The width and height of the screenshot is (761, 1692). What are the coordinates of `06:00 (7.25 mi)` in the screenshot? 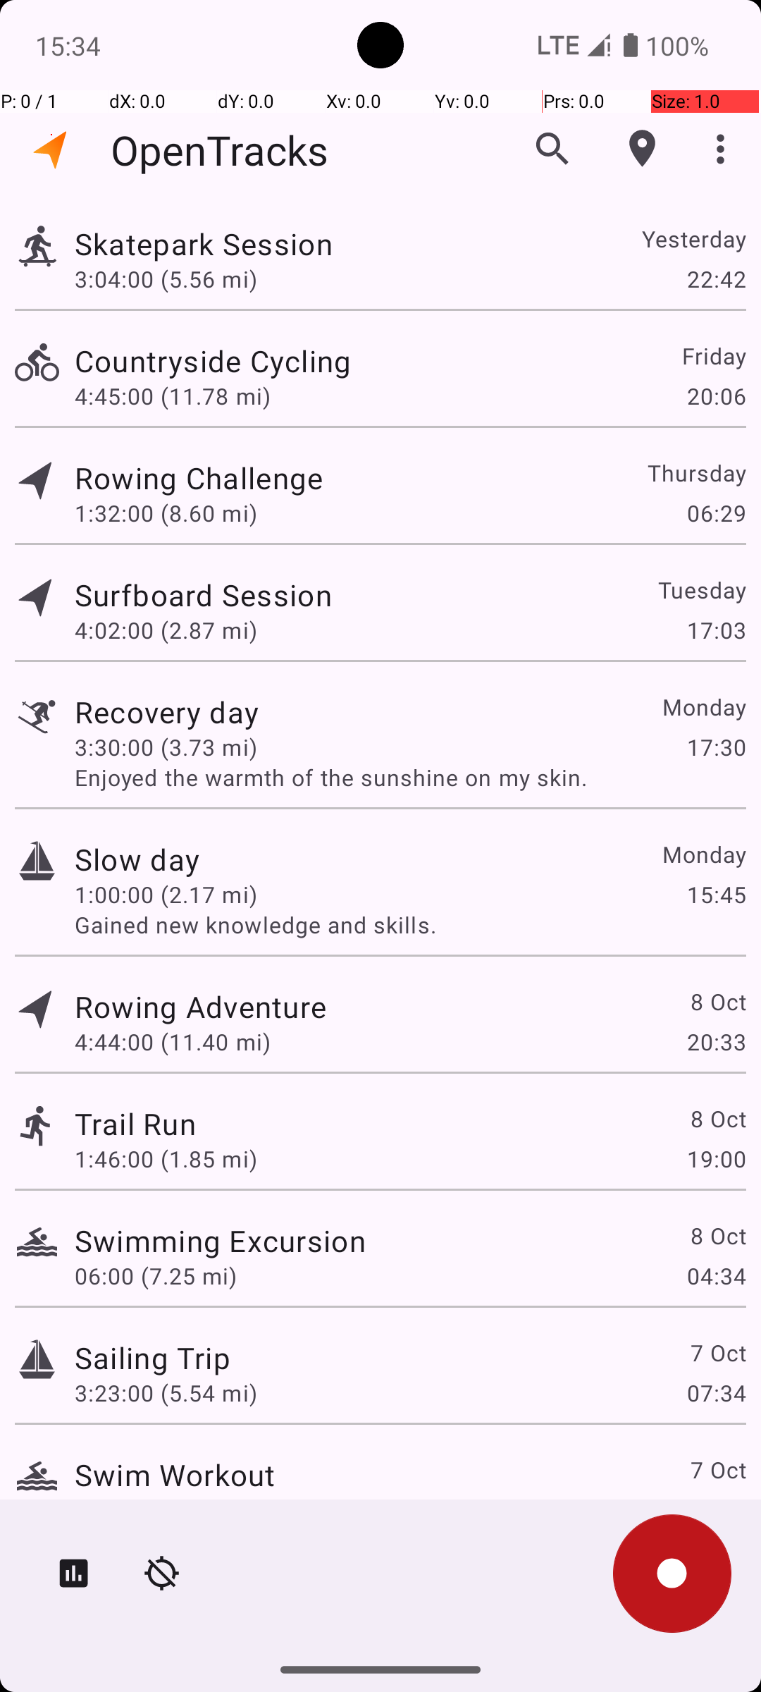 It's located at (156, 1276).